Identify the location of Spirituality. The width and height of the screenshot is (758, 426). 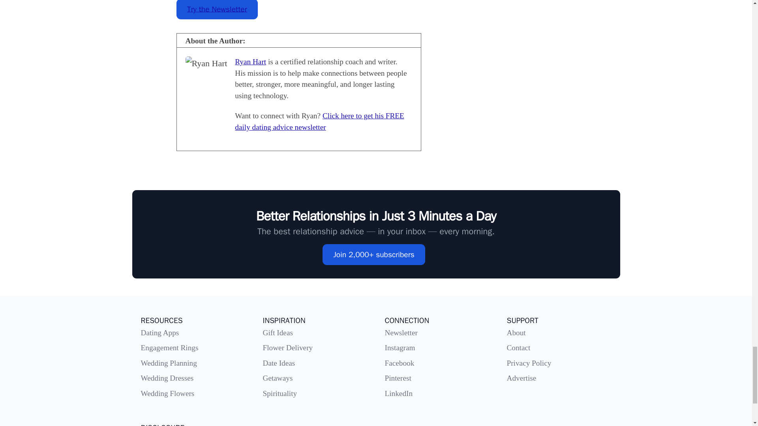
(280, 393).